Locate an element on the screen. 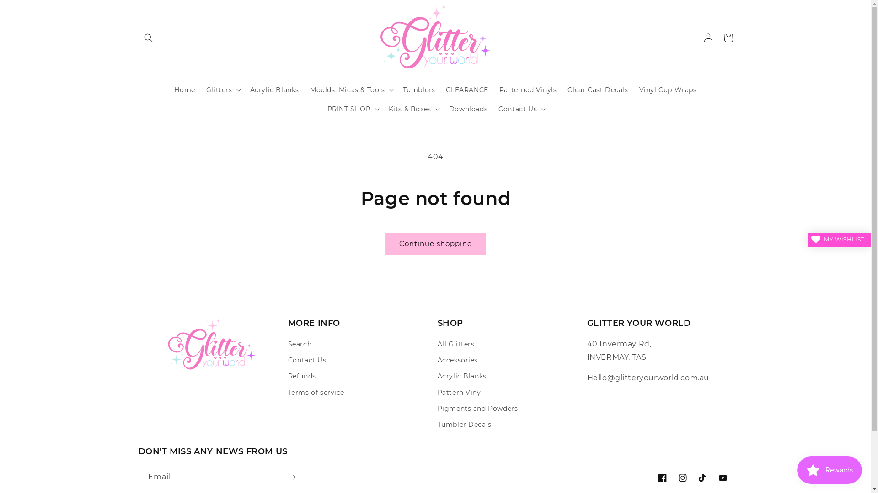 This screenshot has width=878, height=493. Tumbler Decals is located at coordinates (464, 425).